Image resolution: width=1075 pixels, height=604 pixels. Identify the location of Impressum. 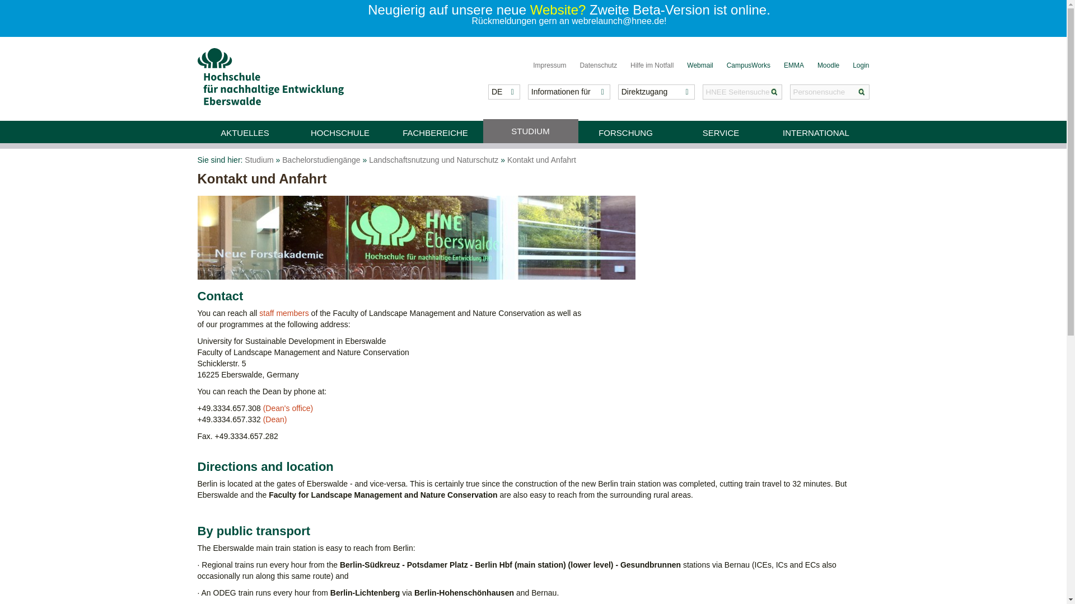
(550, 65).